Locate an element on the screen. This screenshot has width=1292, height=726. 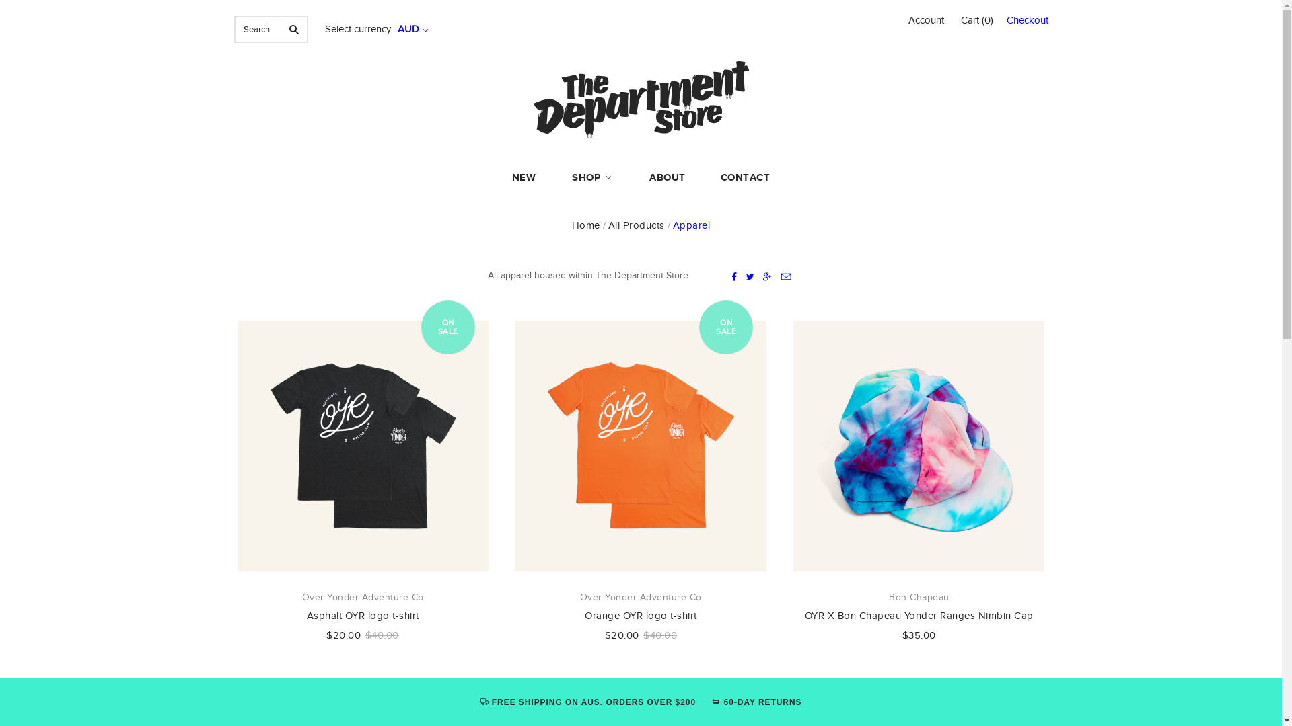
Home is located at coordinates (586, 226).